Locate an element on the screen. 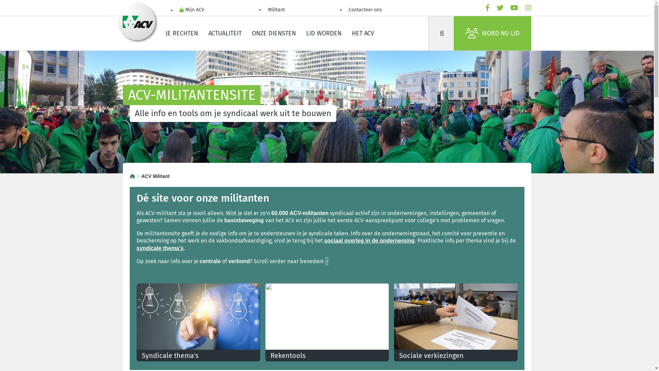 The height and width of the screenshot is (371, 659). syndicale thema's is located at coordinates (160, 248).